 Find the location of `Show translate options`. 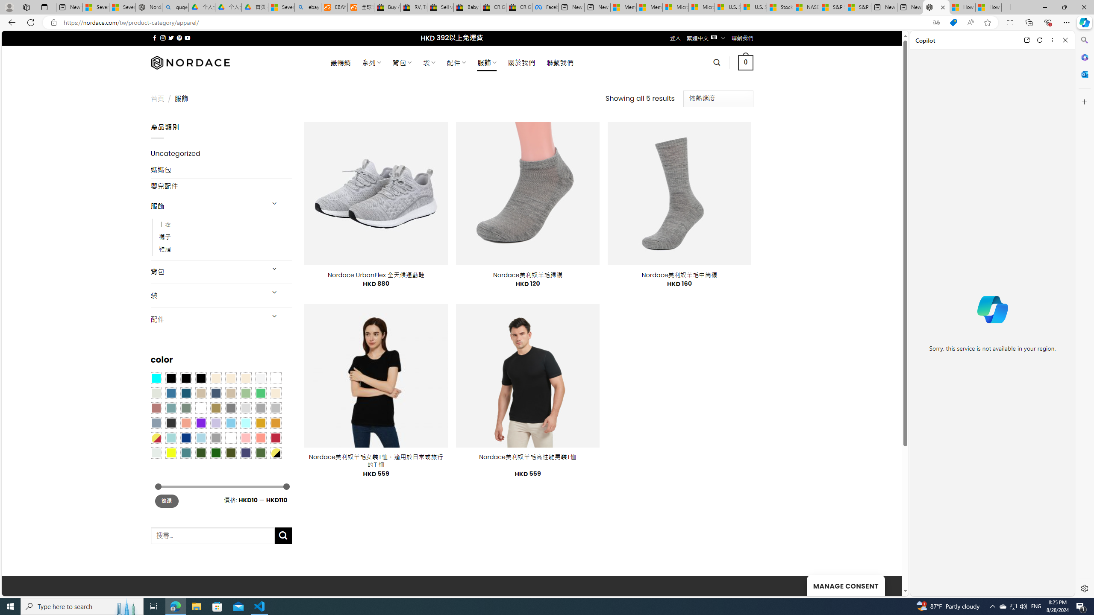

Show translate options is located at coordinates (936, 23).